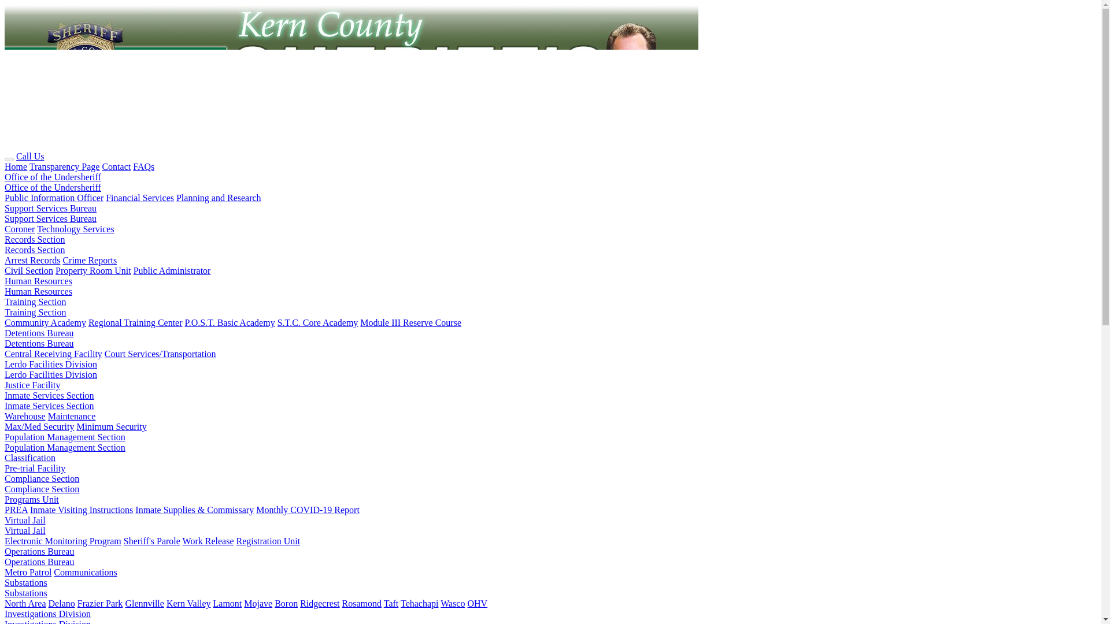 Image resolution: width=1110 pixels, height=624 pixels. I want to click on Planning and Research, so click(219, 198).